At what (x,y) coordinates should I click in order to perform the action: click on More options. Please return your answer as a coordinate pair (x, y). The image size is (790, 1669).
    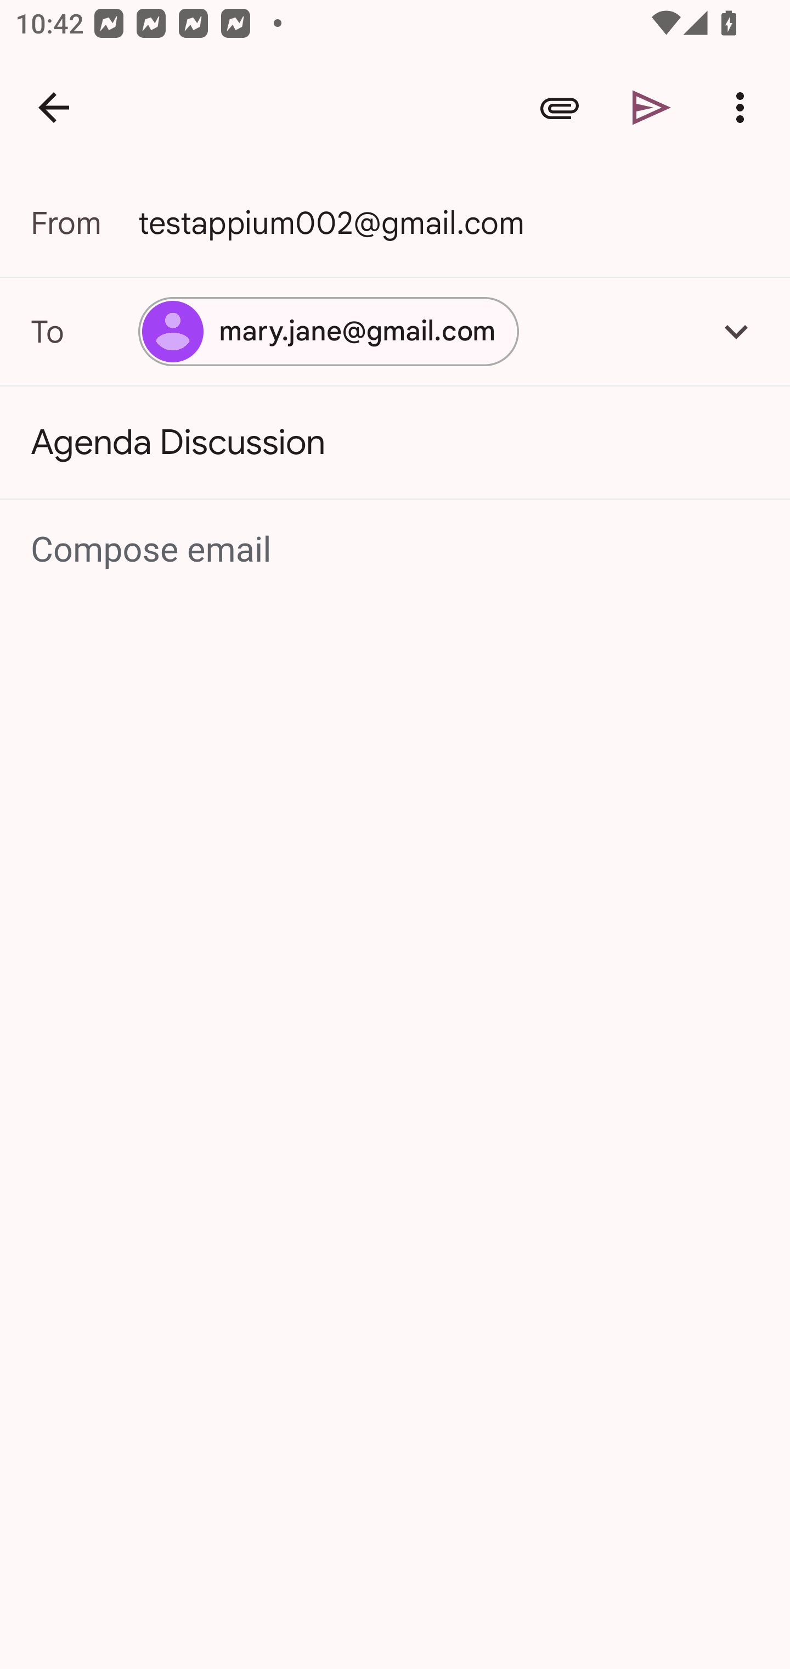
    Looking at the image, I should click on (744, 108).